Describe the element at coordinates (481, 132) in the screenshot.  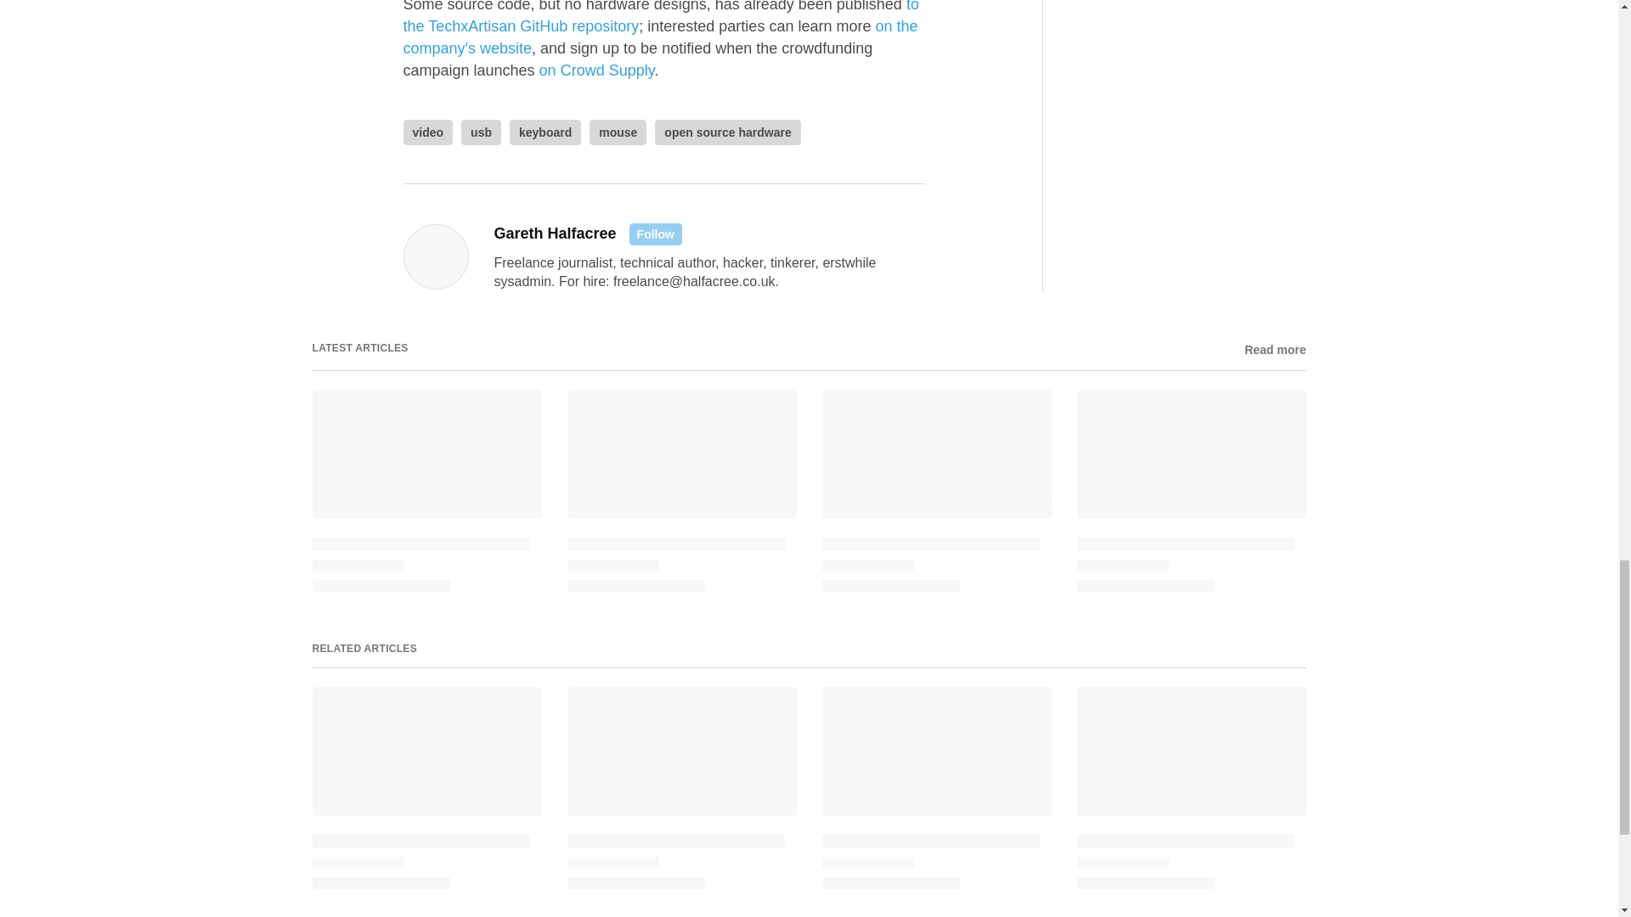
I see `usb` at that location.